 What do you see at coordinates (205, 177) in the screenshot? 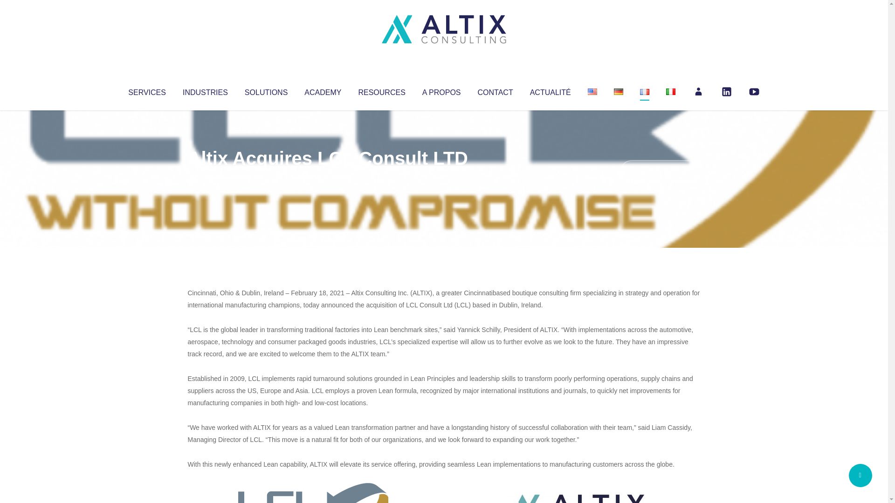
I see `Articles par Altix` at bounding box center [205, 177].